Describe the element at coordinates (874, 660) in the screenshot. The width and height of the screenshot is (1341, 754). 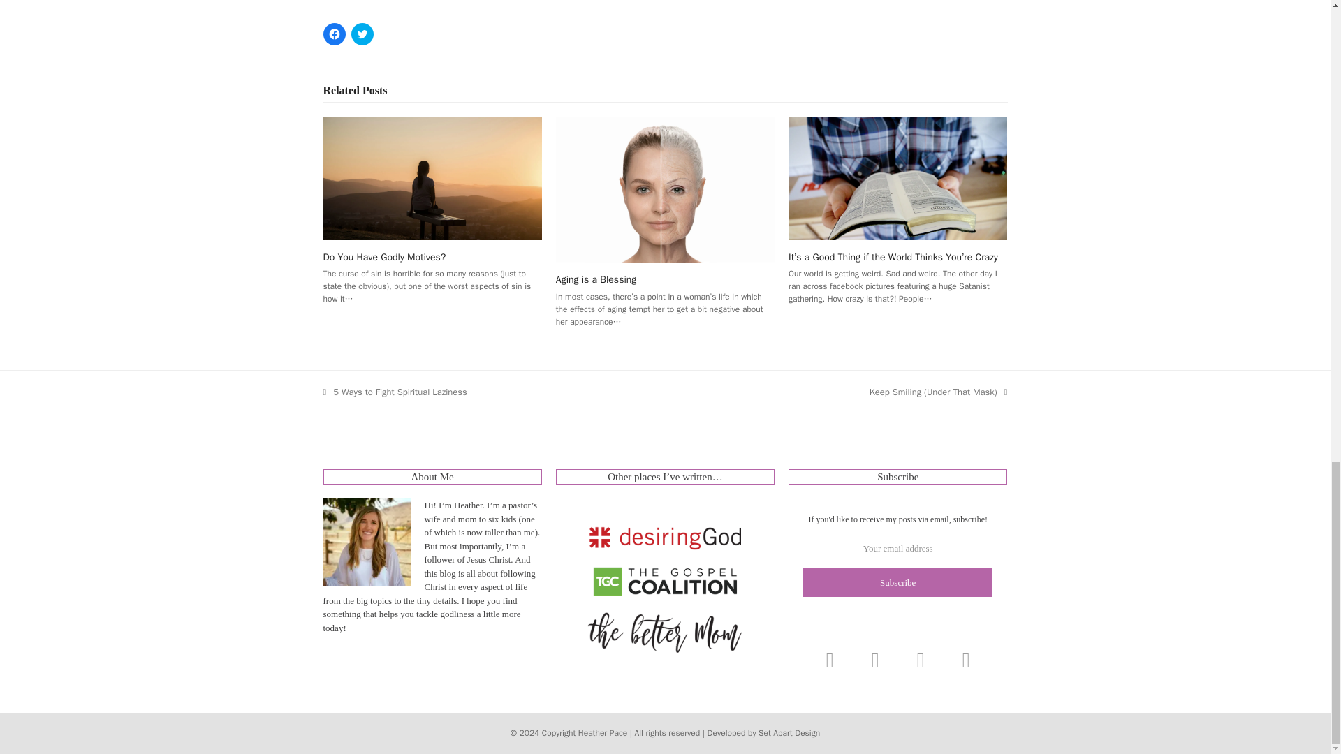
I see `Twitter` at that location.